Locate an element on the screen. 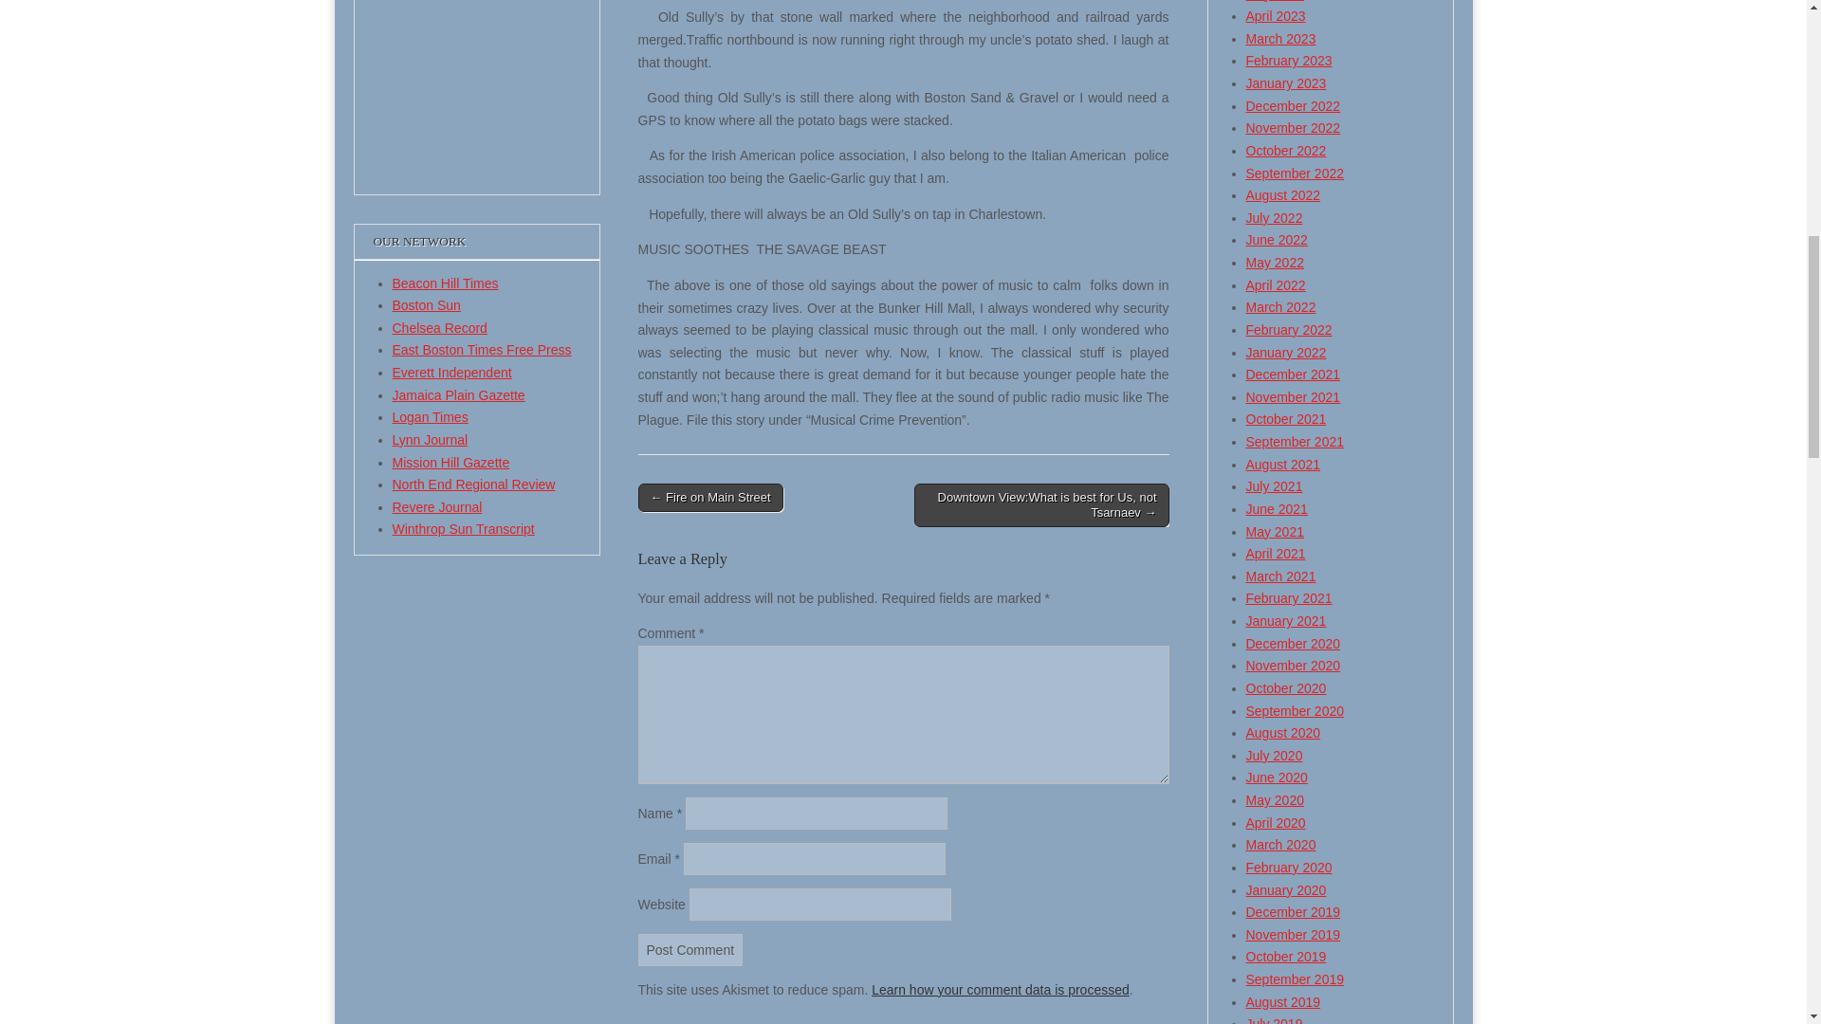  Jamaica Plain Gazette is located at coordinates (459, 395).